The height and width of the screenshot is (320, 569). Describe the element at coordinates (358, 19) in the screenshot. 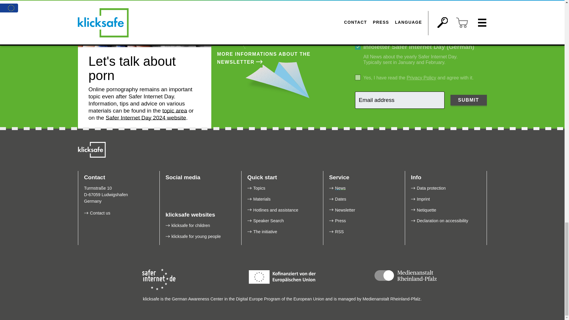

I see `1` at that location.